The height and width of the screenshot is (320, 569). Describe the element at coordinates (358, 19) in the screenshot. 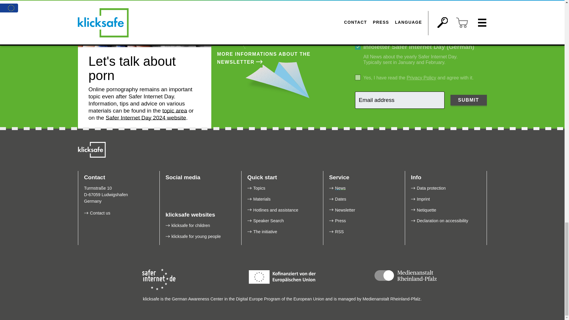

I see `1` at that location.